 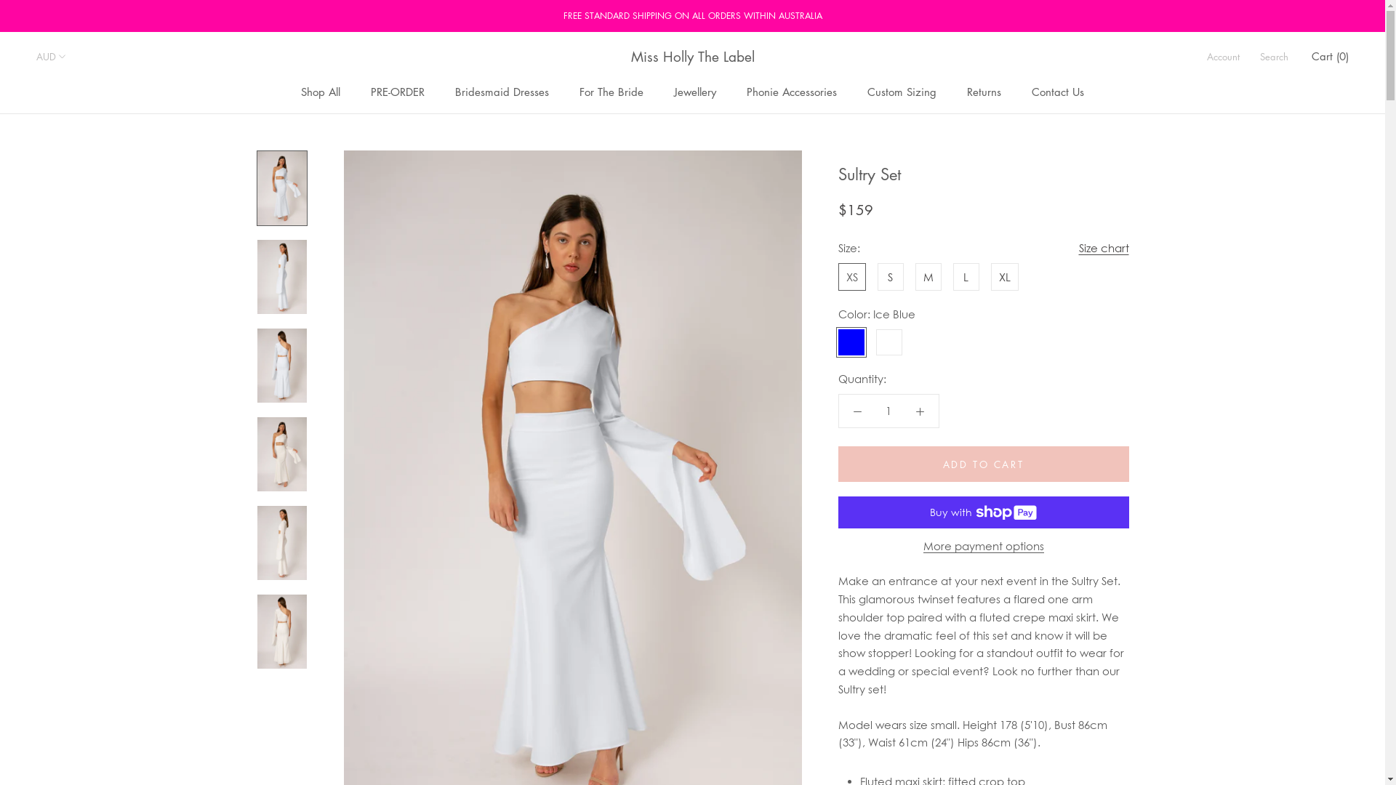 I want to click on Custom Sizing
Custom Sizing, so click(x=902, y=92).